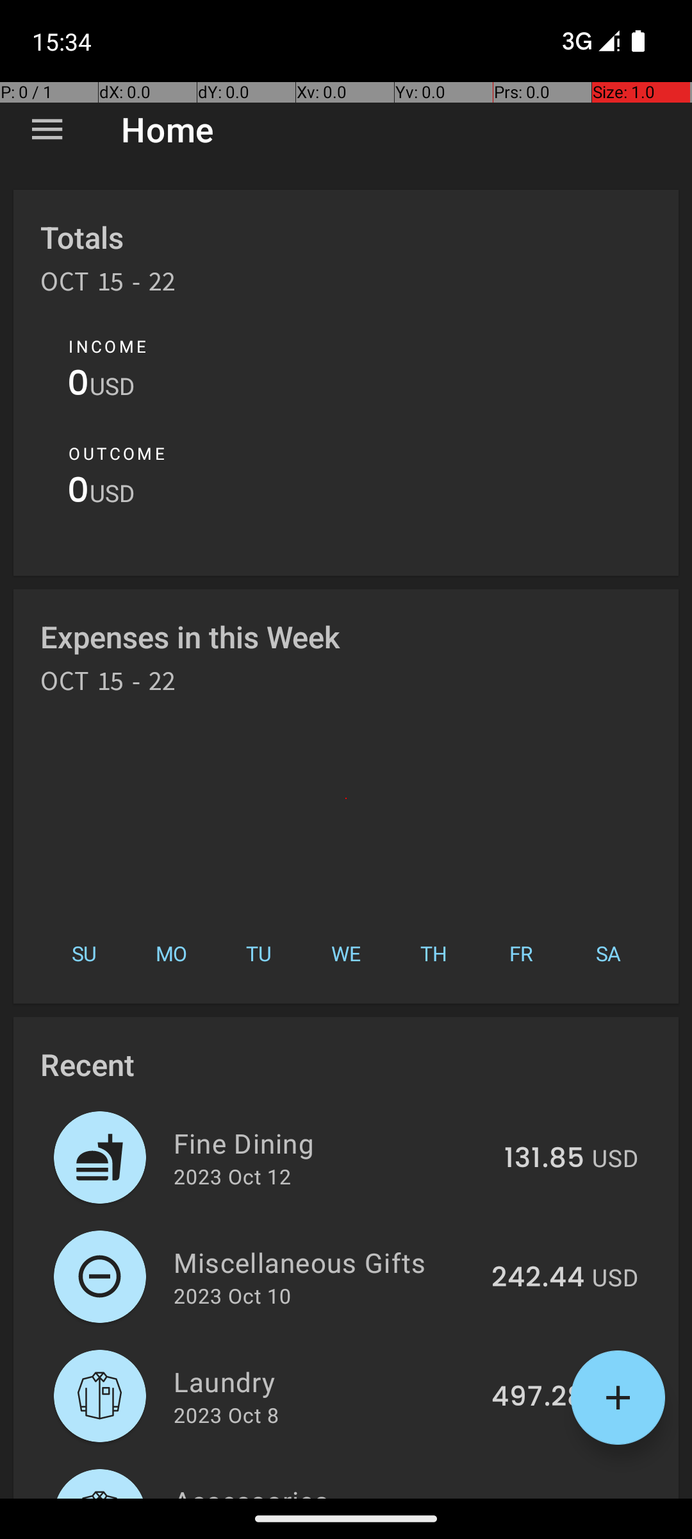 This screenshot has height=1539, width=692. I want to click on 497.28, so click(538, 1397).